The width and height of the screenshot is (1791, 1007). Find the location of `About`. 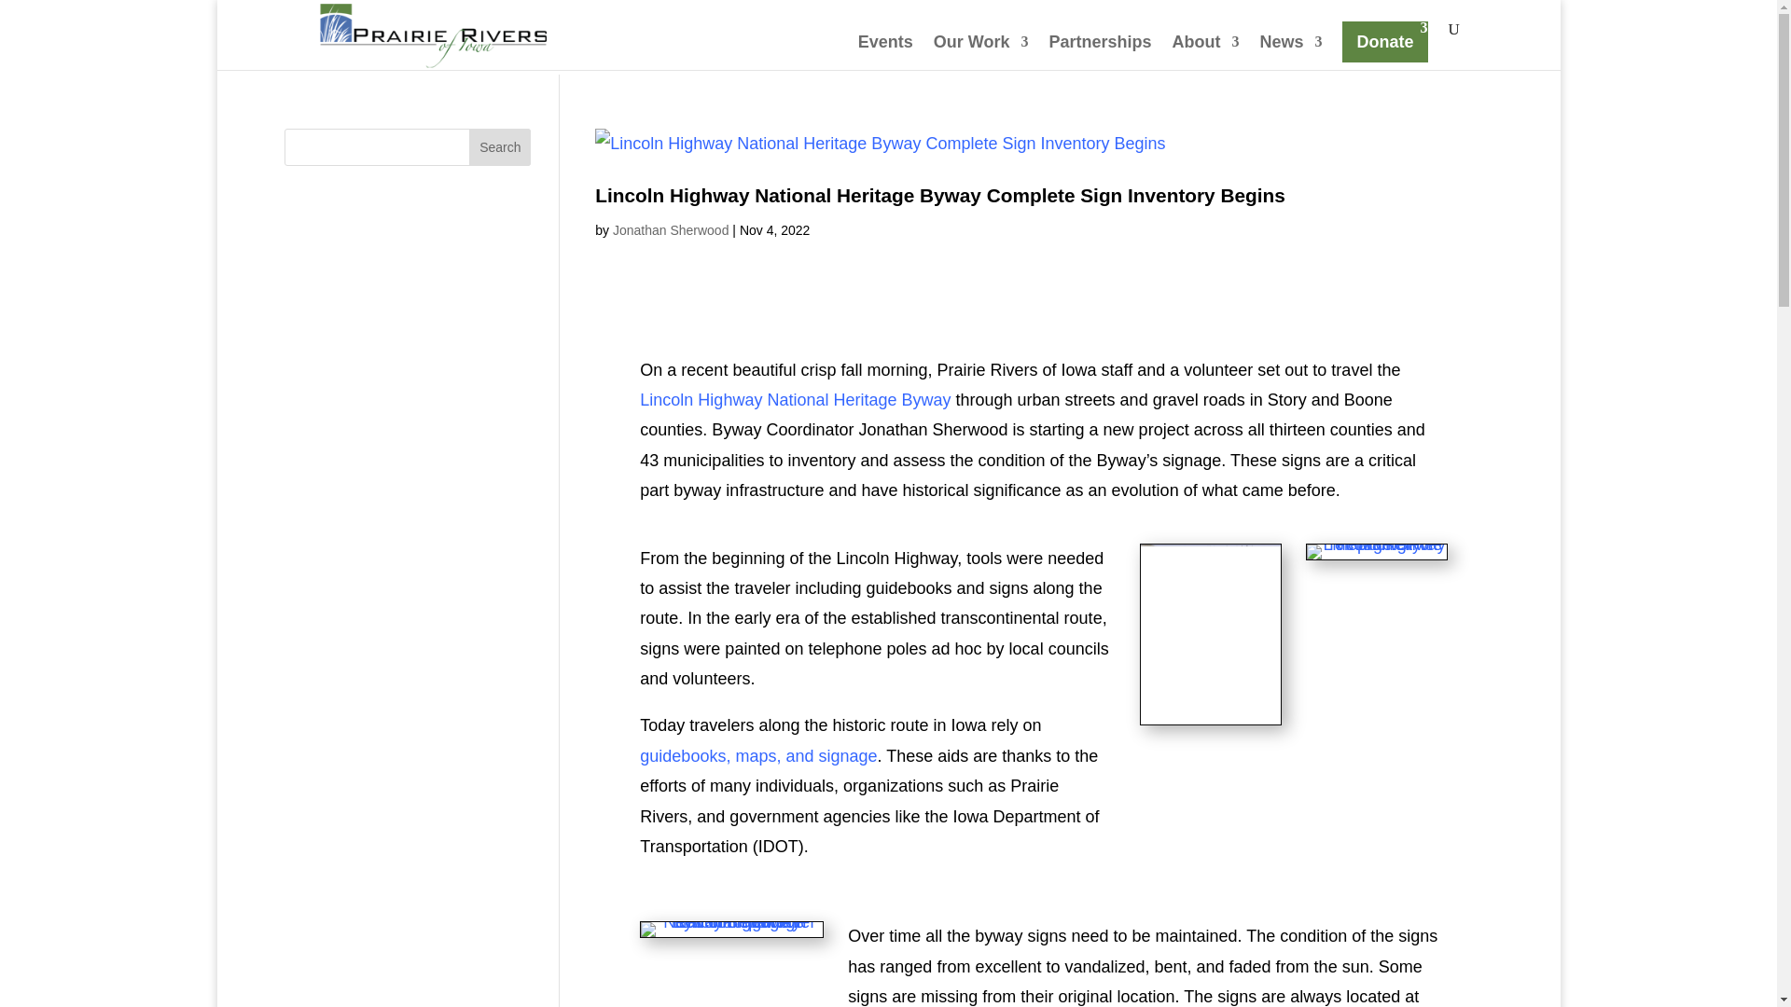

About is located at coordinates (1205, 52).